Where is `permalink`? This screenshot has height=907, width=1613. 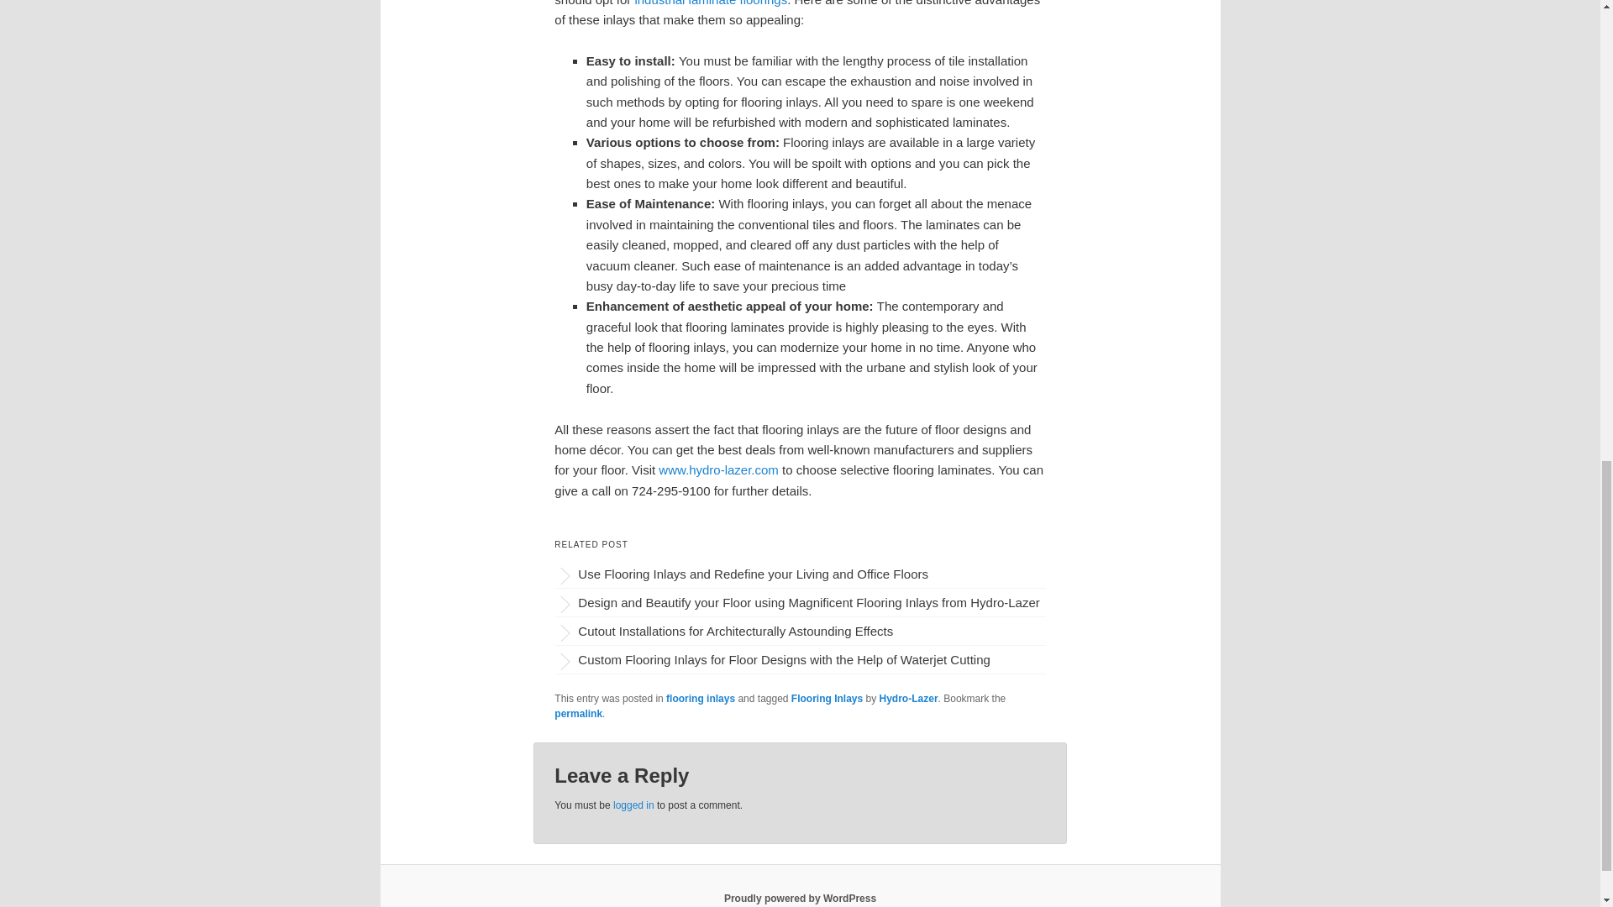 permalink is located at coordinates (578, 714).